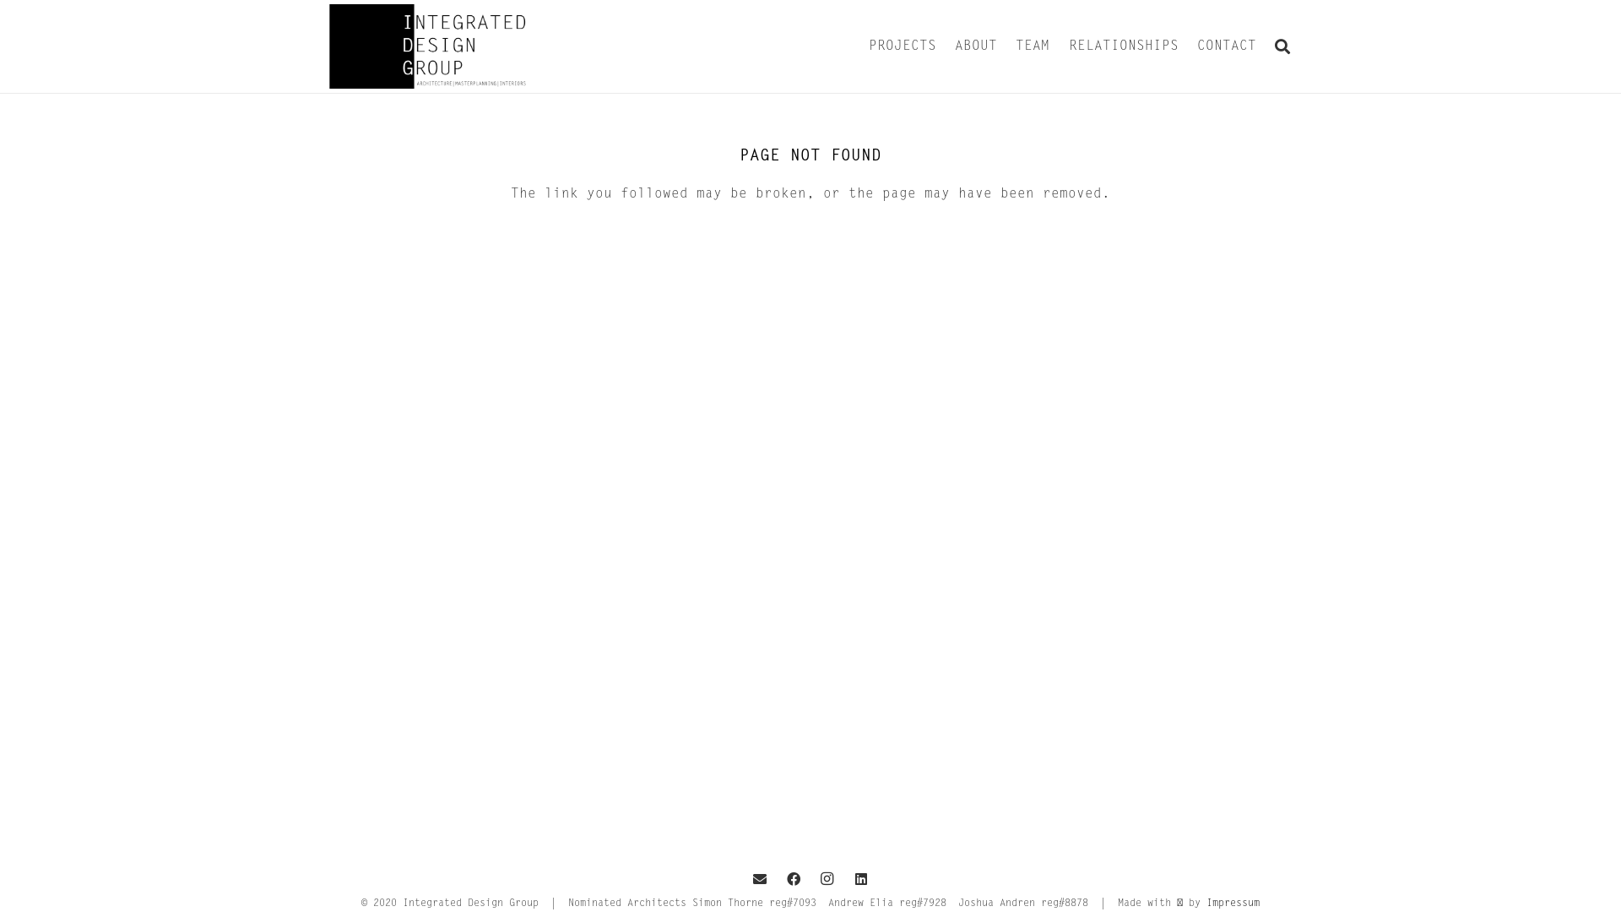 Image resolution: width=1621 pixels, height=912 pixels. Describe the element at coordinates (976, 46) in the screenshot. I see `ABOUT` at that location.